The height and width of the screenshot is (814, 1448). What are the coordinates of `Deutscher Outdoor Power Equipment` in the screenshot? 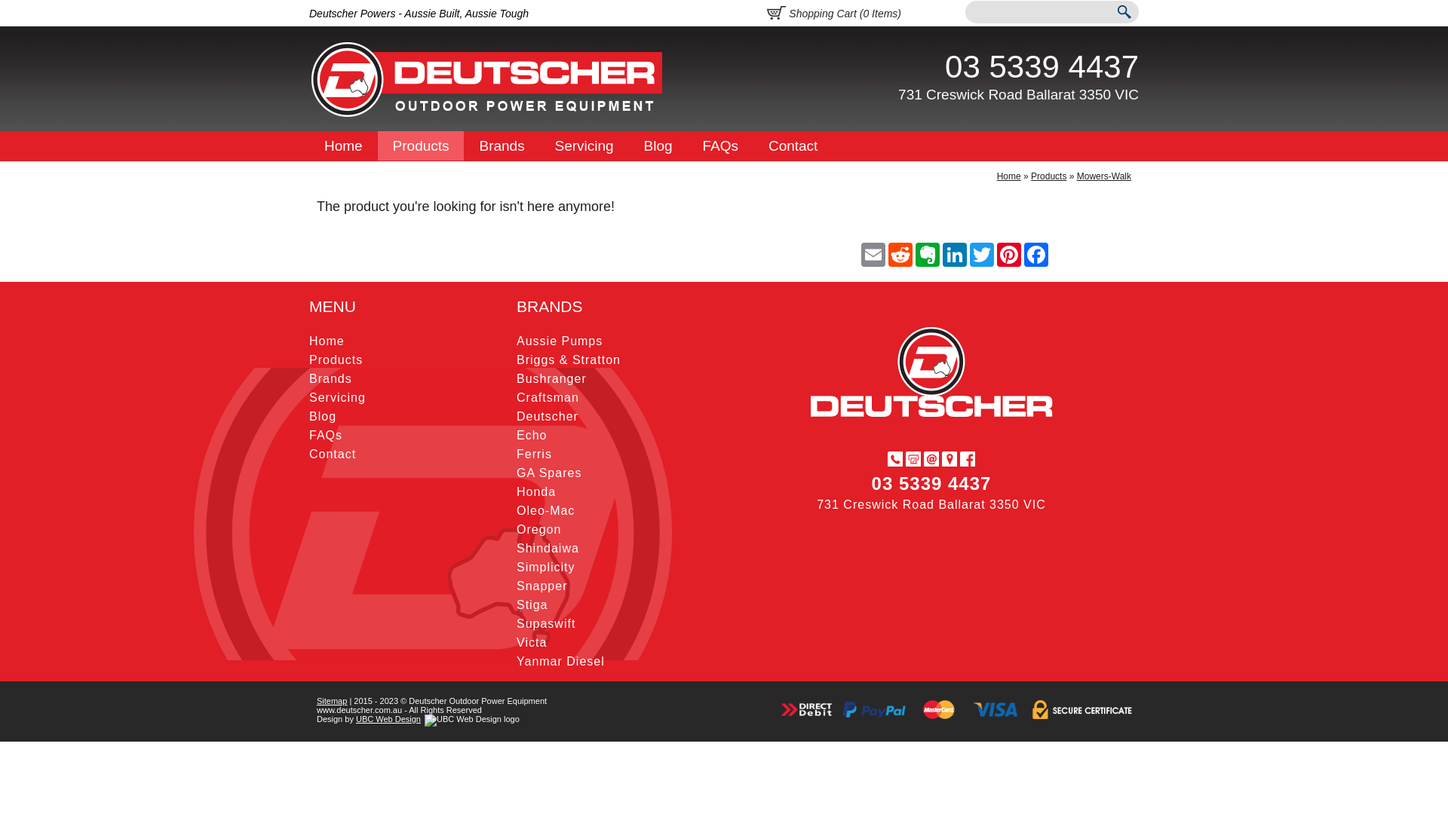 It's located at (487, 80).